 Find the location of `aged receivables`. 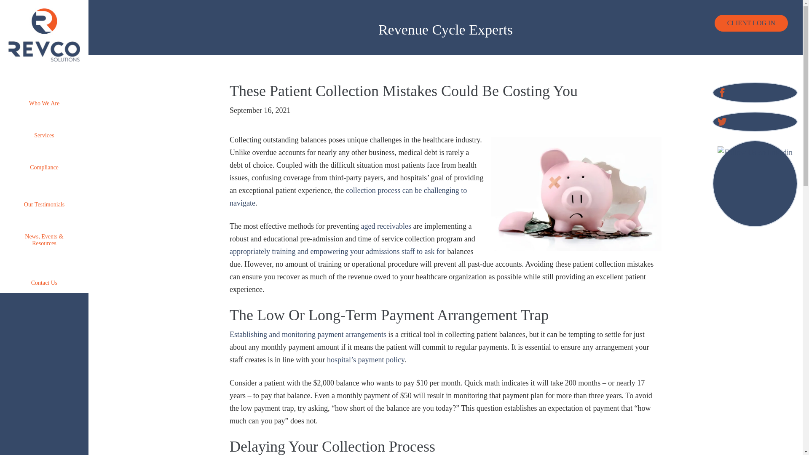

aged receivables is located at coordinates (386, 226).